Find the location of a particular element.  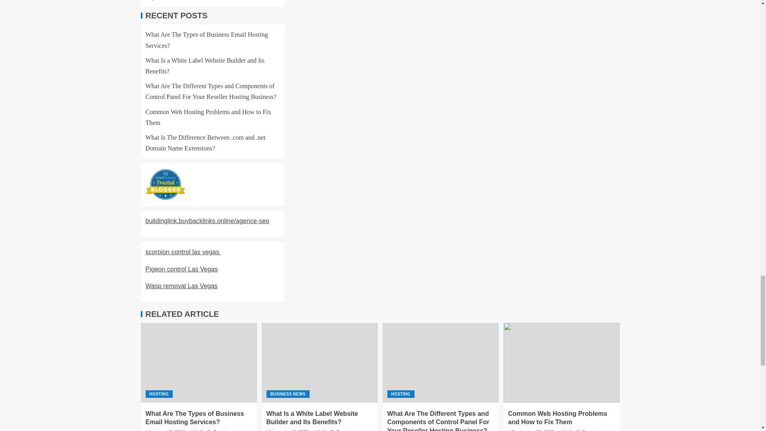

scorpion control las vegas  is located at coordinates (183, 252).